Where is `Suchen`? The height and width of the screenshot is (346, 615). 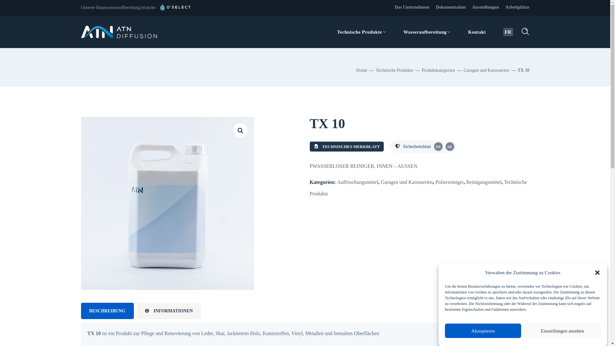 Suchen is located at coordinates (506, 67).